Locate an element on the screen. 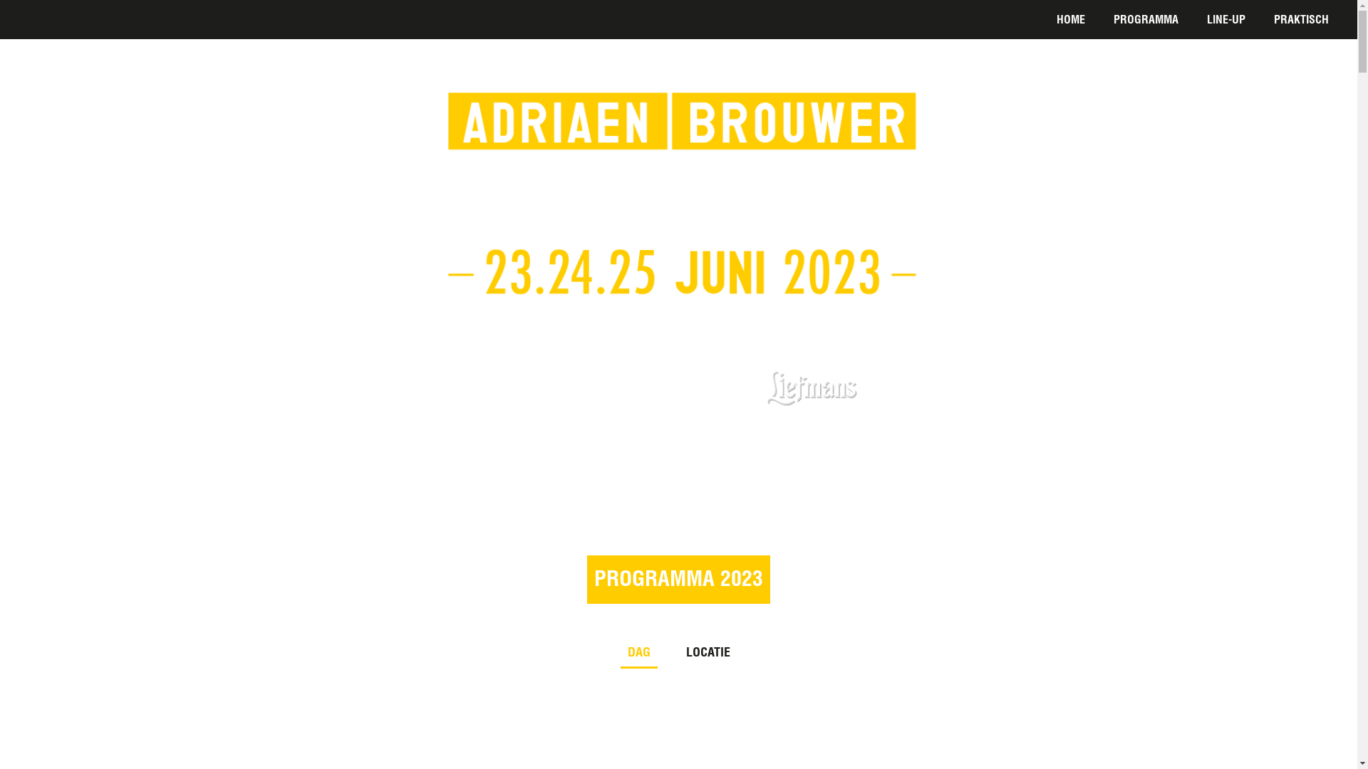 The height and width of the screenshot is (769, 1368). PROGRAMMA is located at coordinates (1146, 23).